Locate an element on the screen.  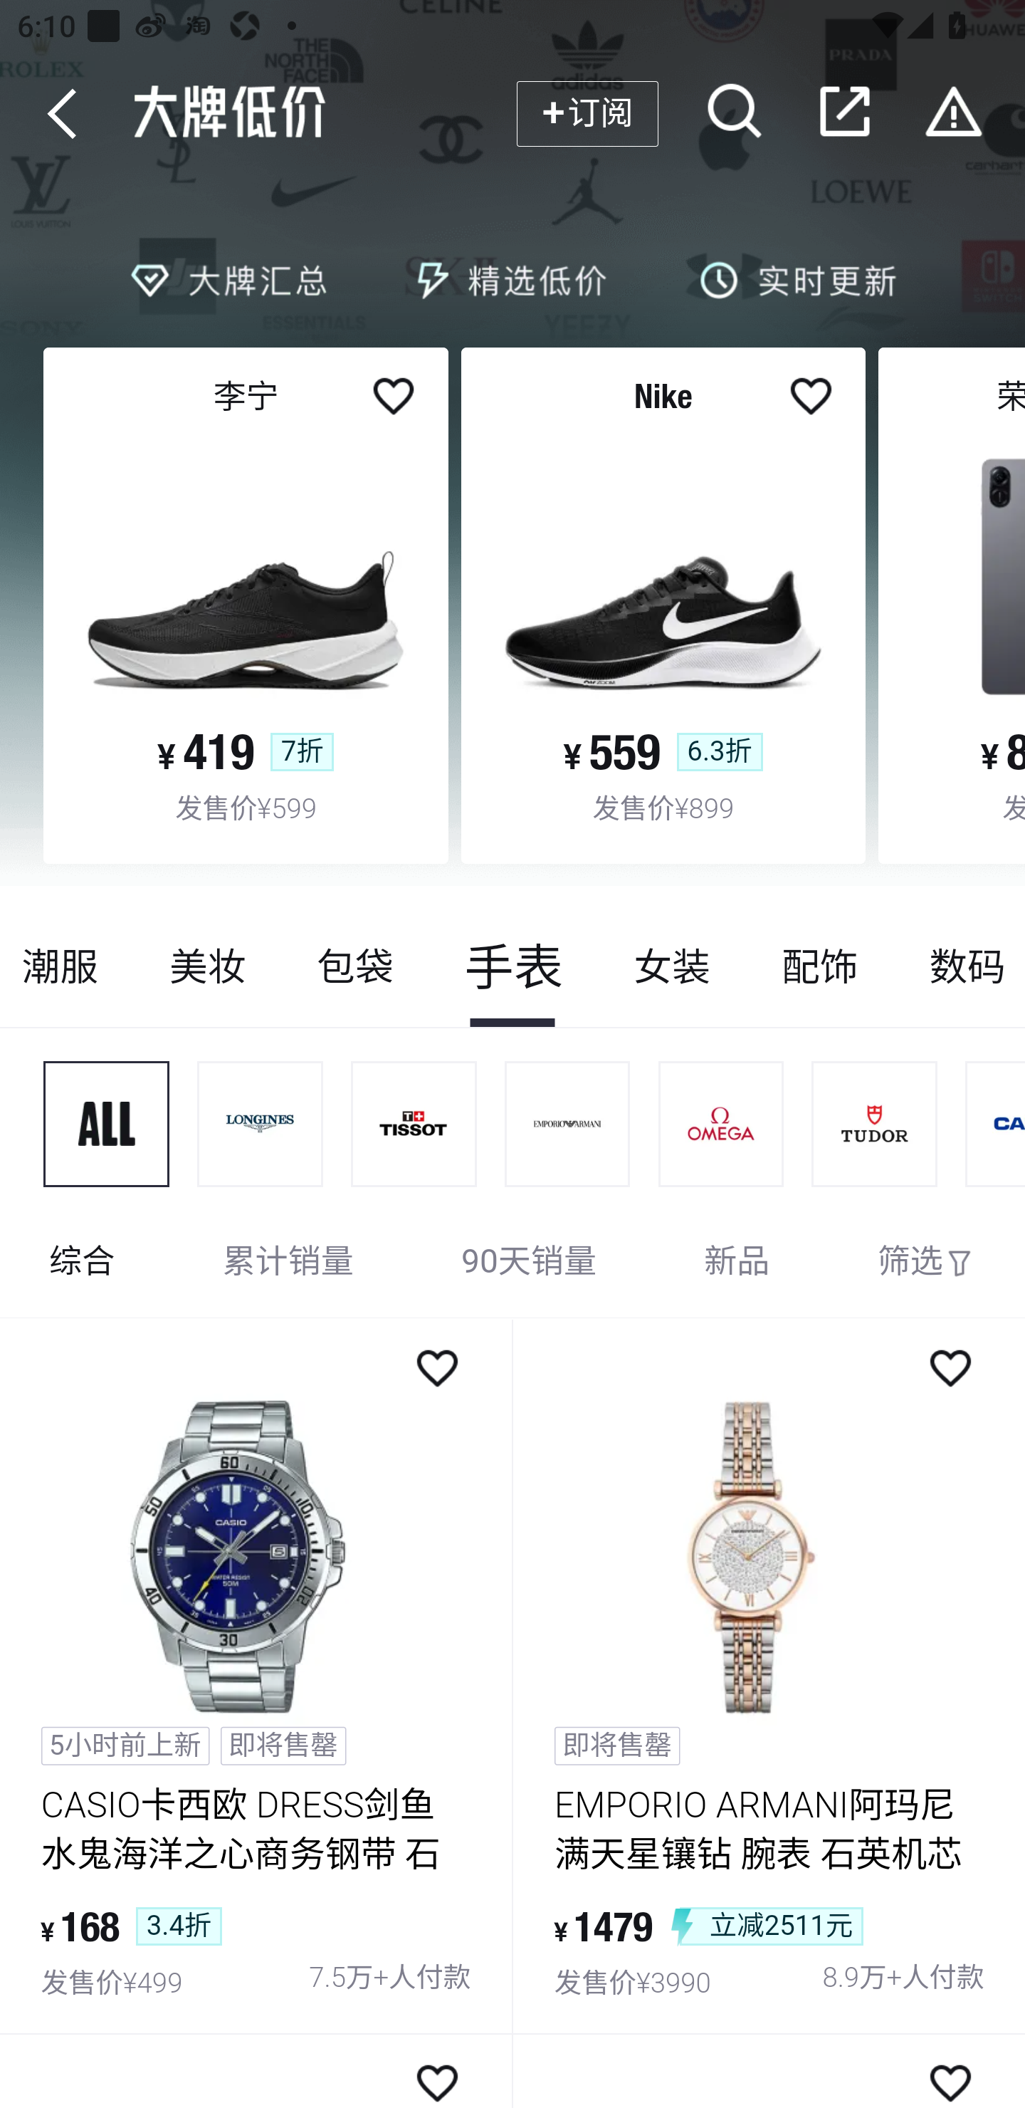
包袋 is located at coordinates (354, 967).